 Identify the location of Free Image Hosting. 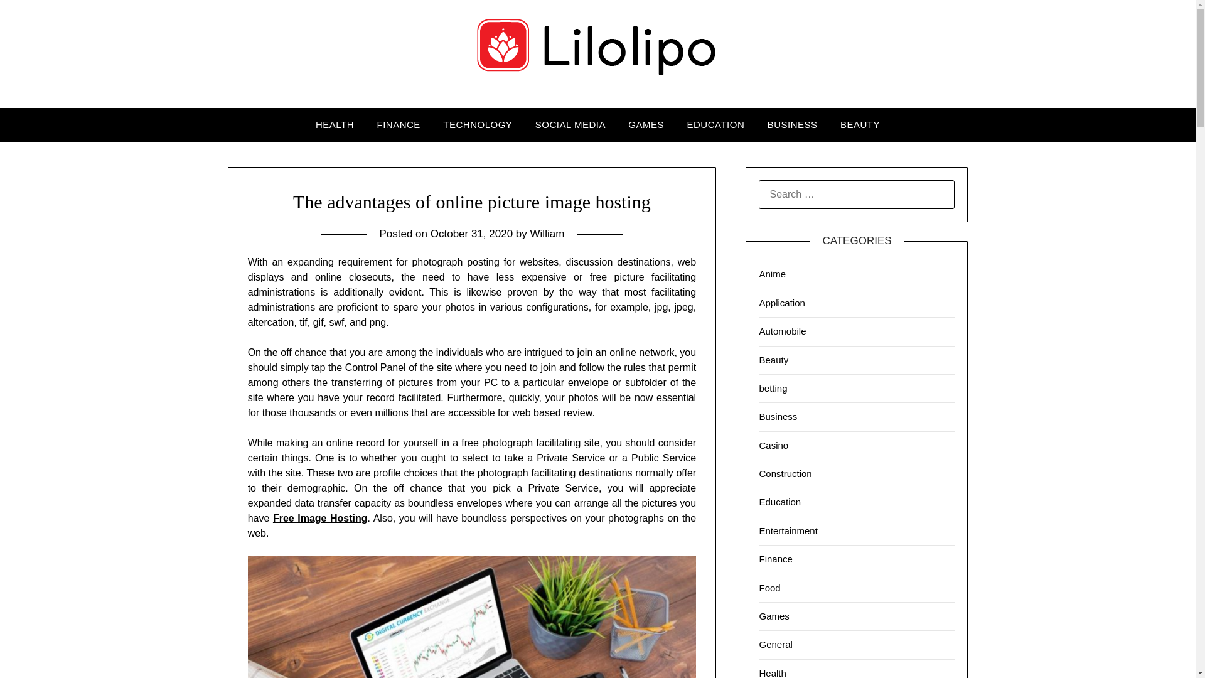
(320, 517).